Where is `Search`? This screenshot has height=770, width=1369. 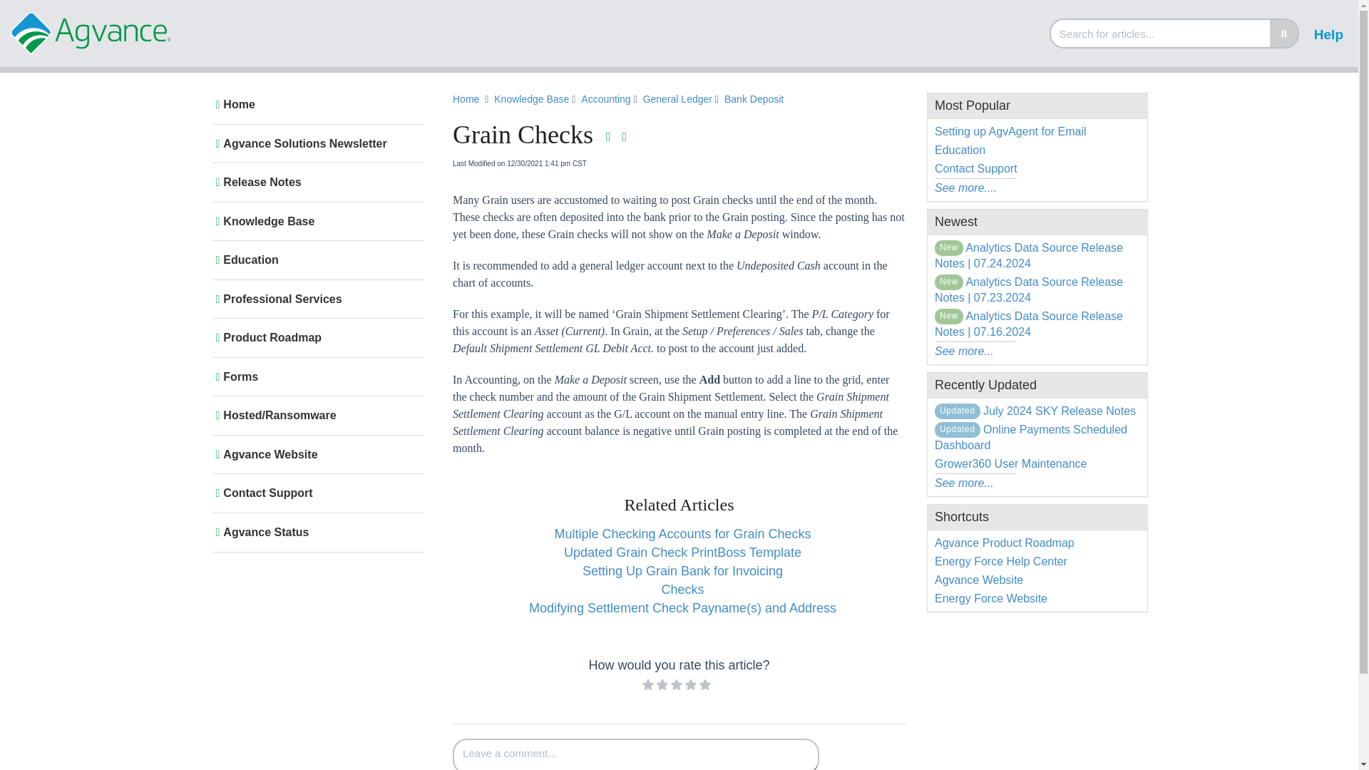 Search is located at coordinates (1161, 33).